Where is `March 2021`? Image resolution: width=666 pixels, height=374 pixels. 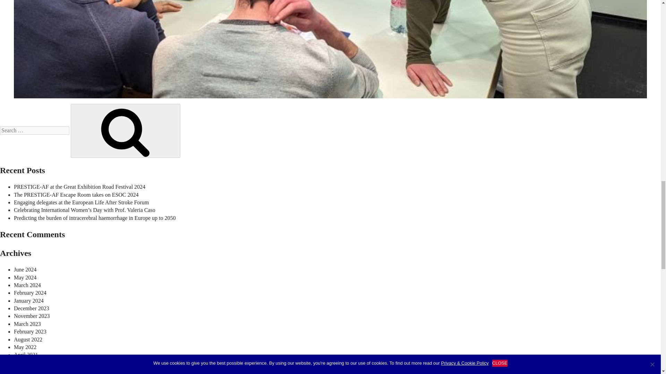 March 2021 is located at coordinates (27, 363).